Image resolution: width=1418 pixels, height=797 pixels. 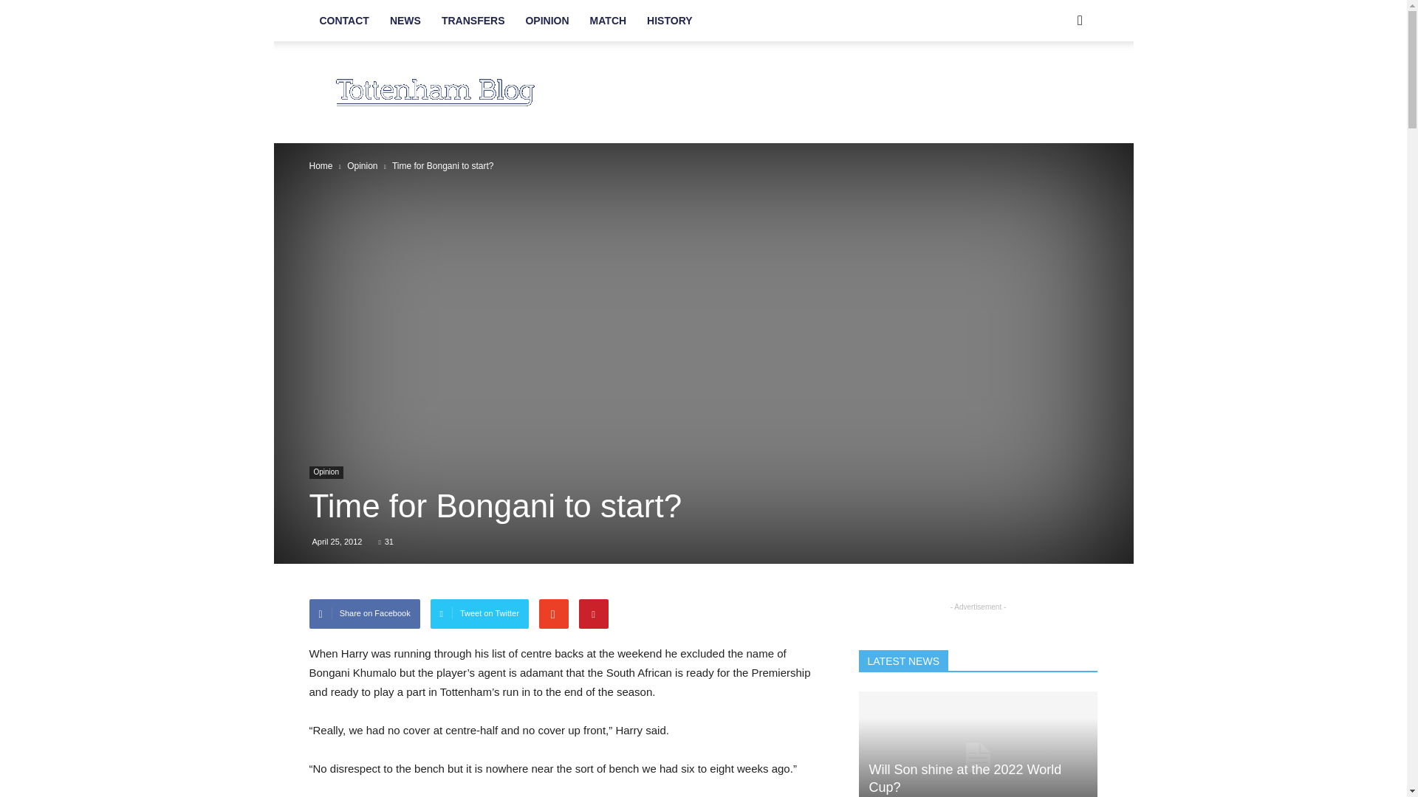 What do you see at coordinates (386, 541) in the screenshot?
I see `31` at bounding box center [386, 541].